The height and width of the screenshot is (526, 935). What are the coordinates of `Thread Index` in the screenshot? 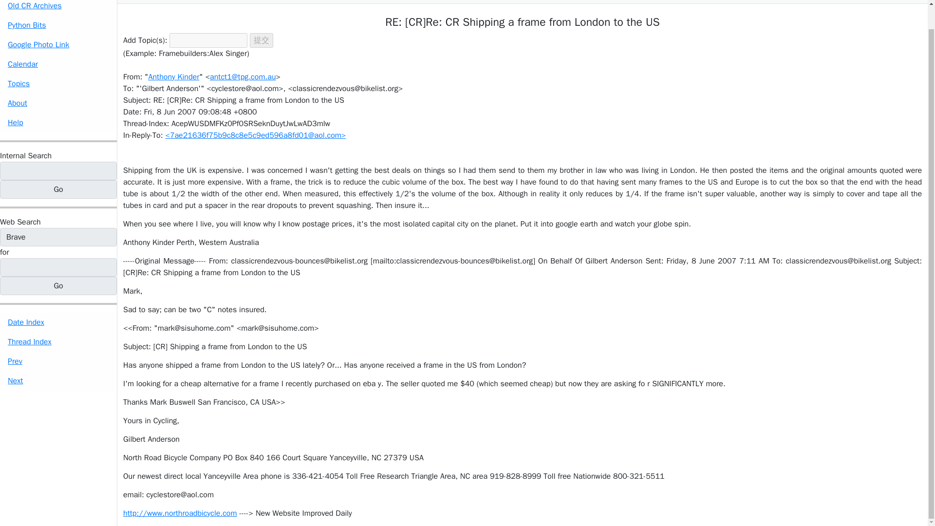 It's located at (58, 342).